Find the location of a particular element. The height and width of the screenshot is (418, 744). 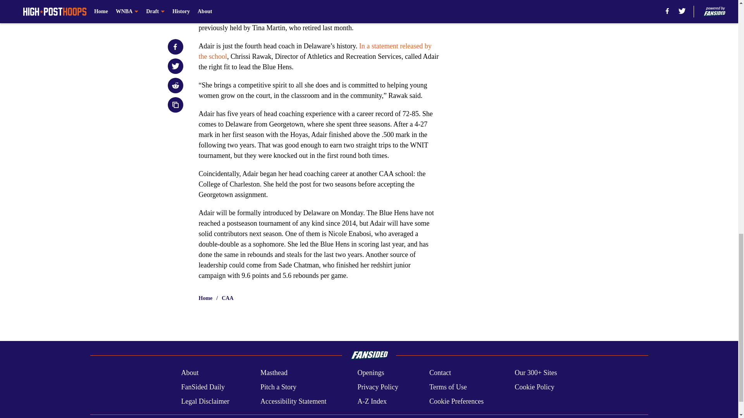

Home is located at coordinates (205, 298).